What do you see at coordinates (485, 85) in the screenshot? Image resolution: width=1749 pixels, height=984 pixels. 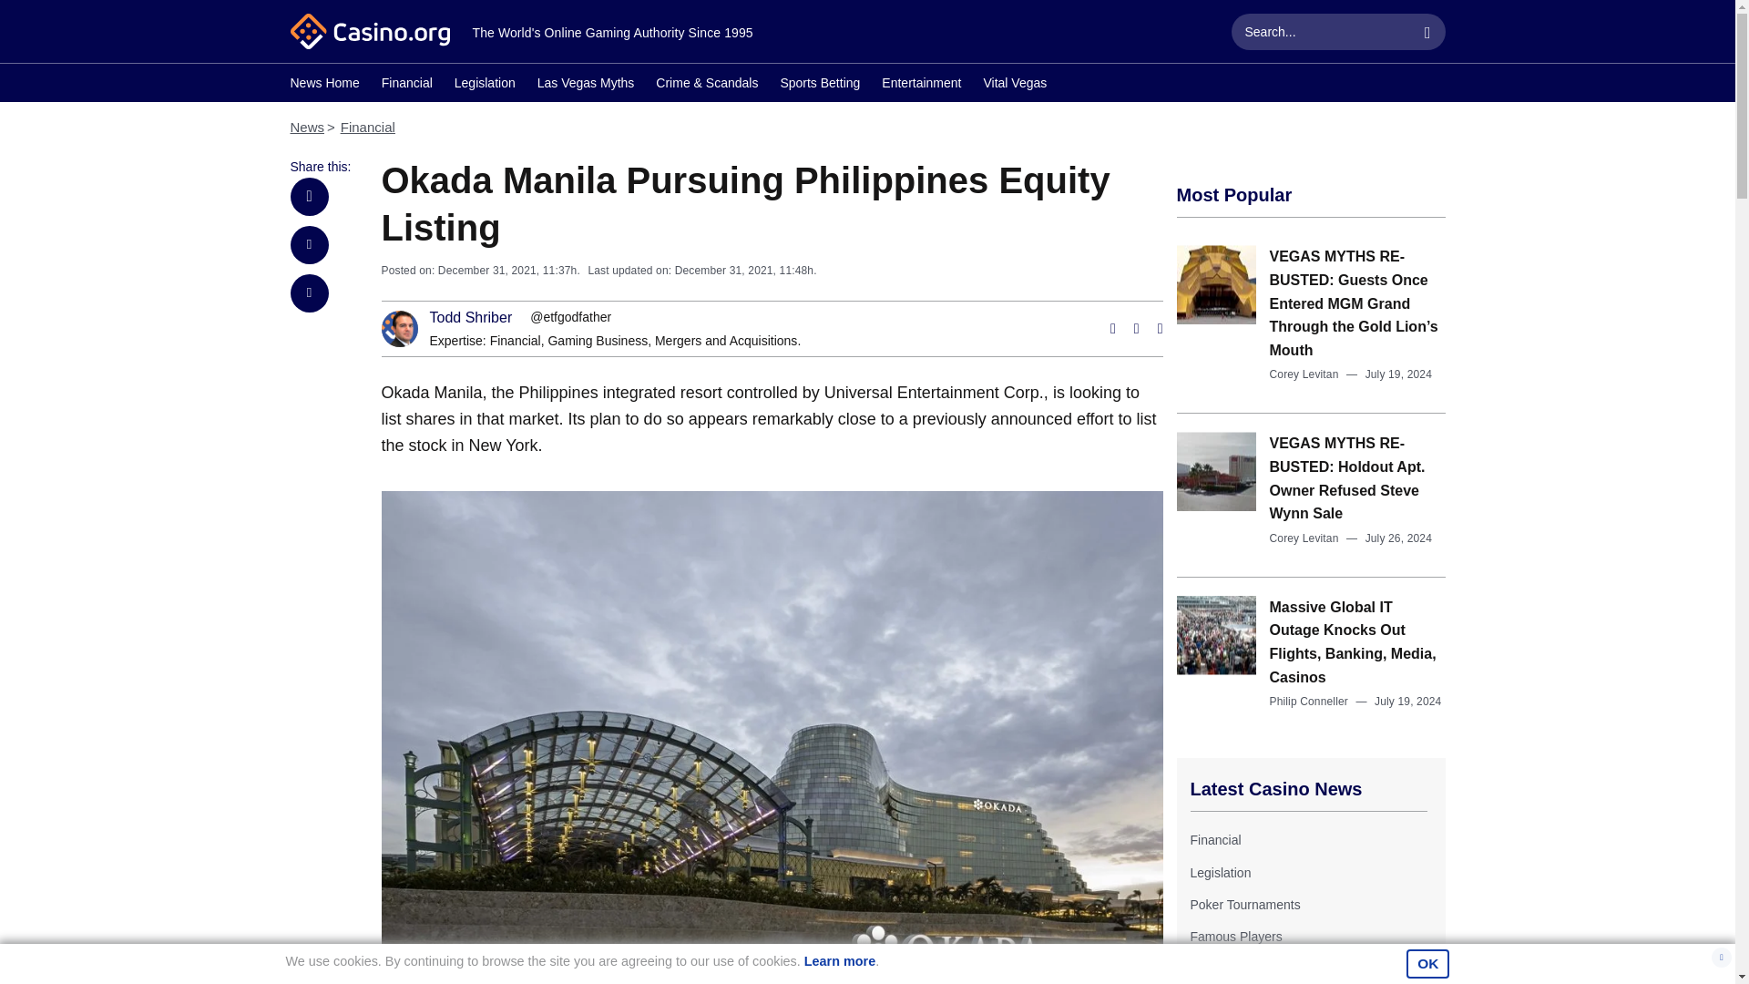 I see `Legislation` at bounding box center [485, 85].